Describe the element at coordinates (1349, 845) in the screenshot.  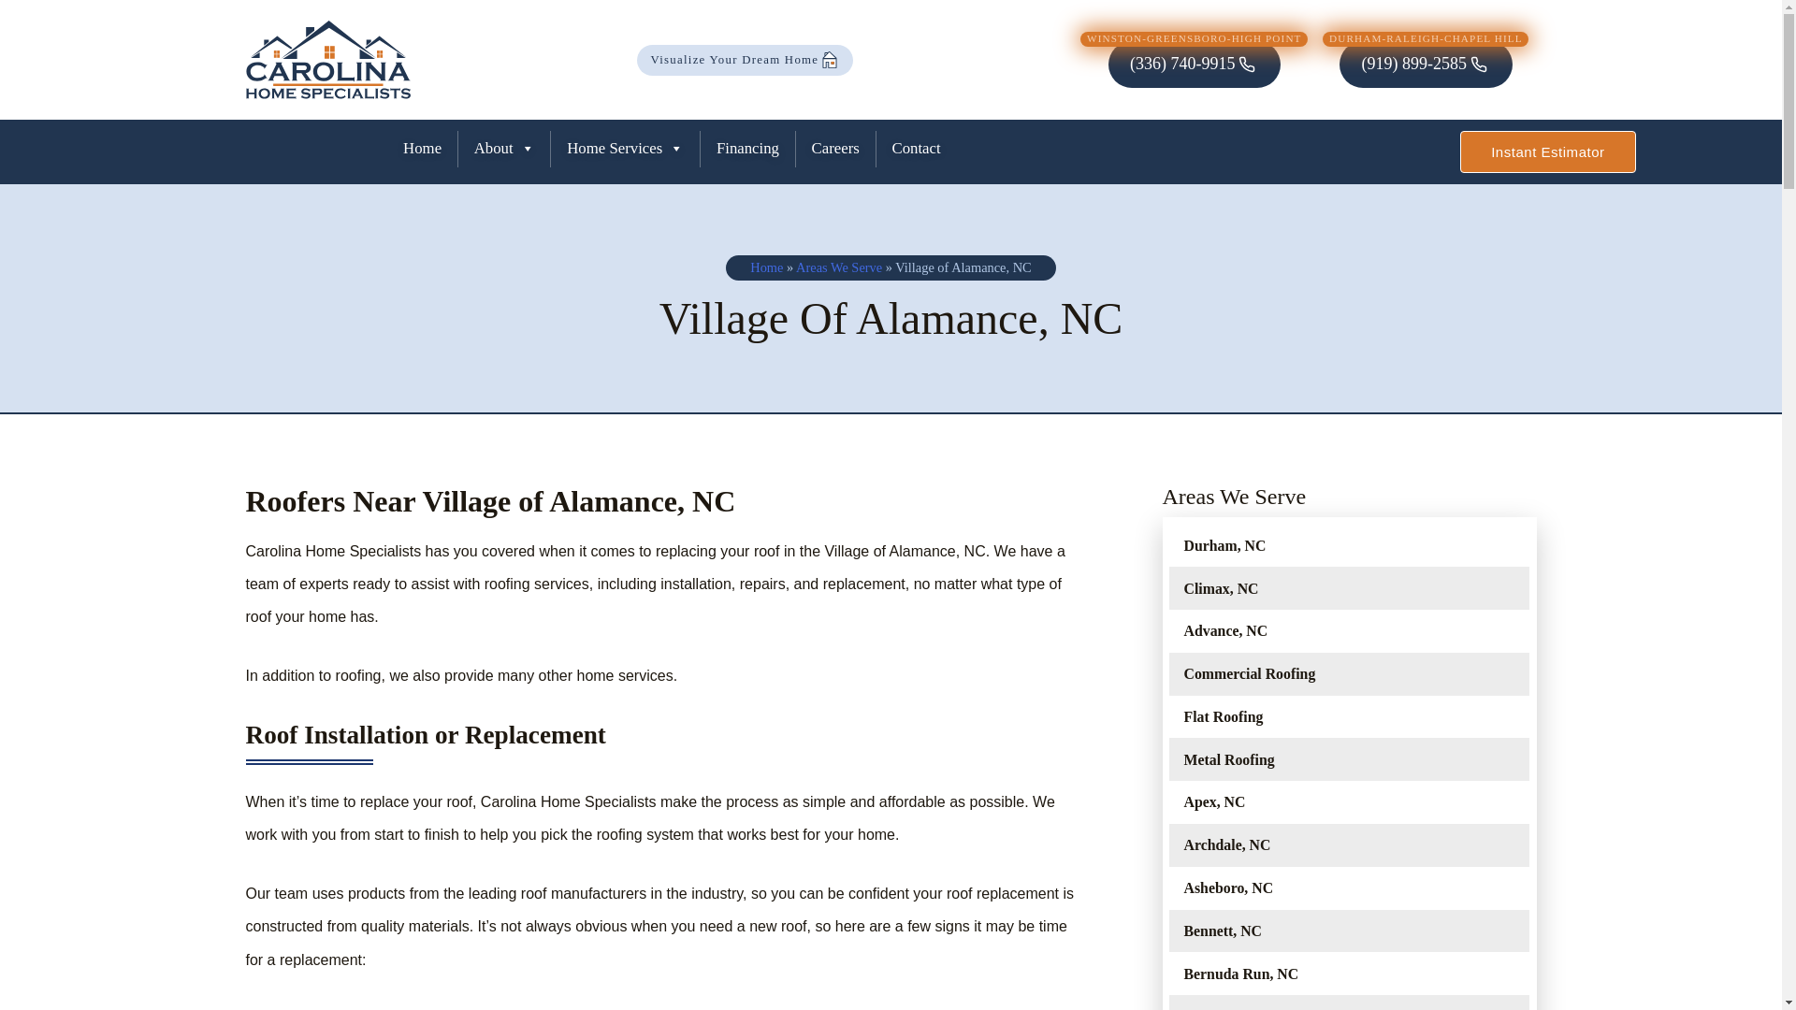
I see `Archdale, NC` at that location.